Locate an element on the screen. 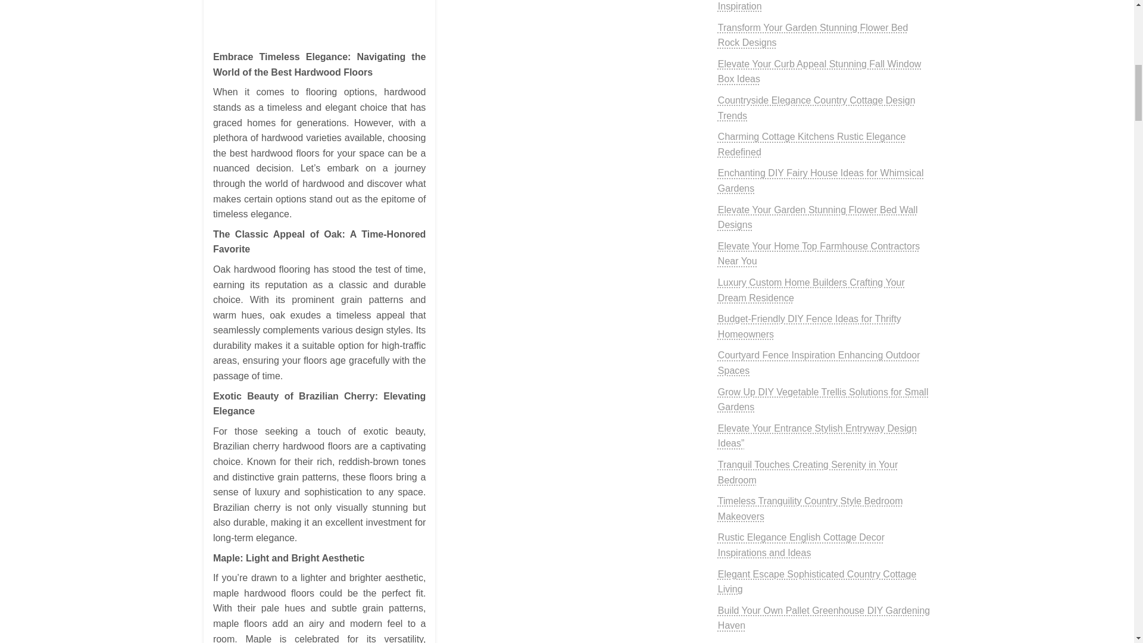 This screenshot has height=643, width=1143. Enchanting DIY Fairy House Ideas for Whimsical Gardens is located at coordinates (820, 180).